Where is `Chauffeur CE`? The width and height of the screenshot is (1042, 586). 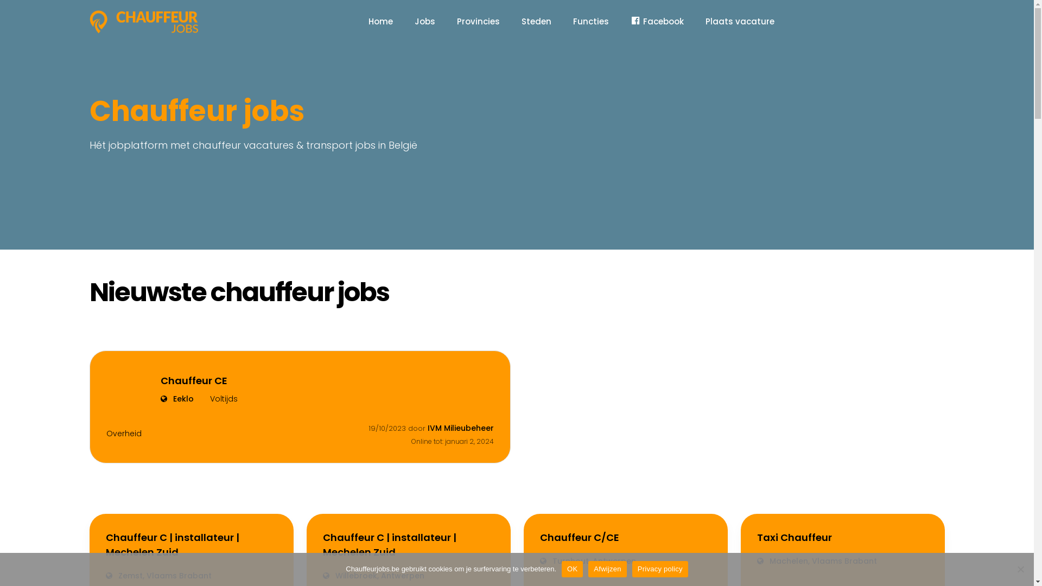
Chauffeur CE is located at coordinates (199, 381).